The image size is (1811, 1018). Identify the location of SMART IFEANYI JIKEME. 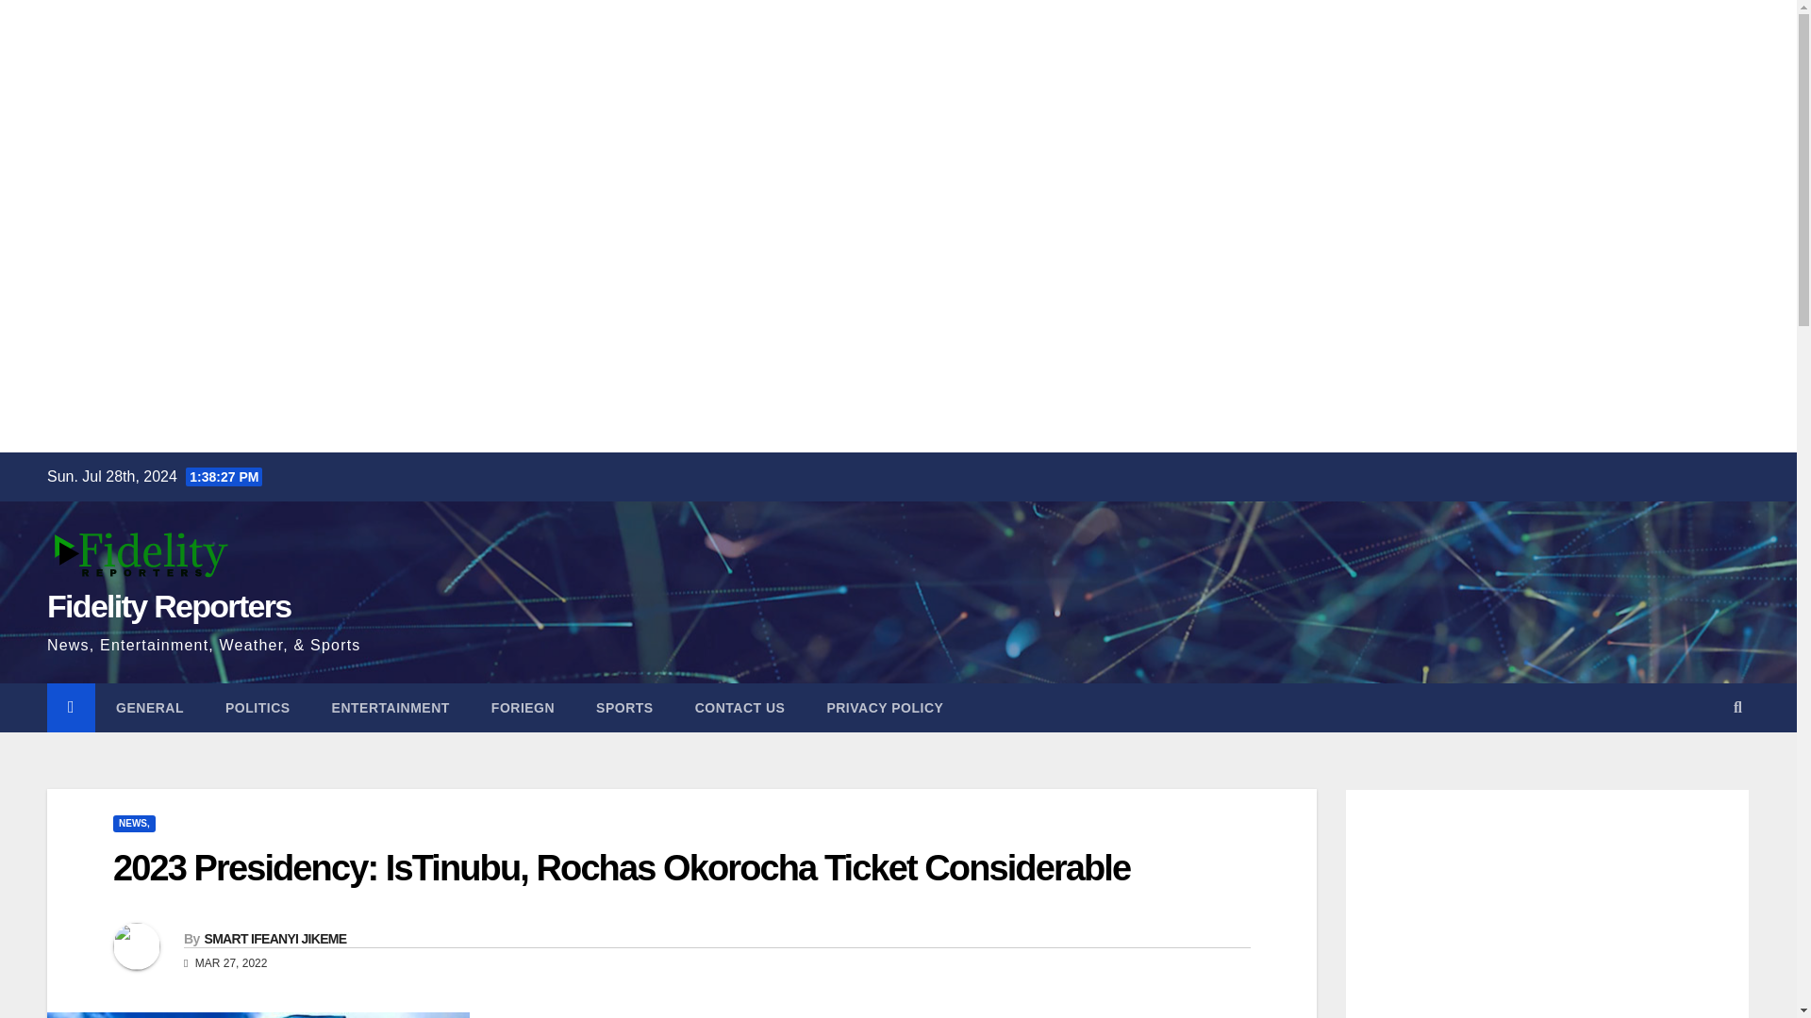
(274, 939).